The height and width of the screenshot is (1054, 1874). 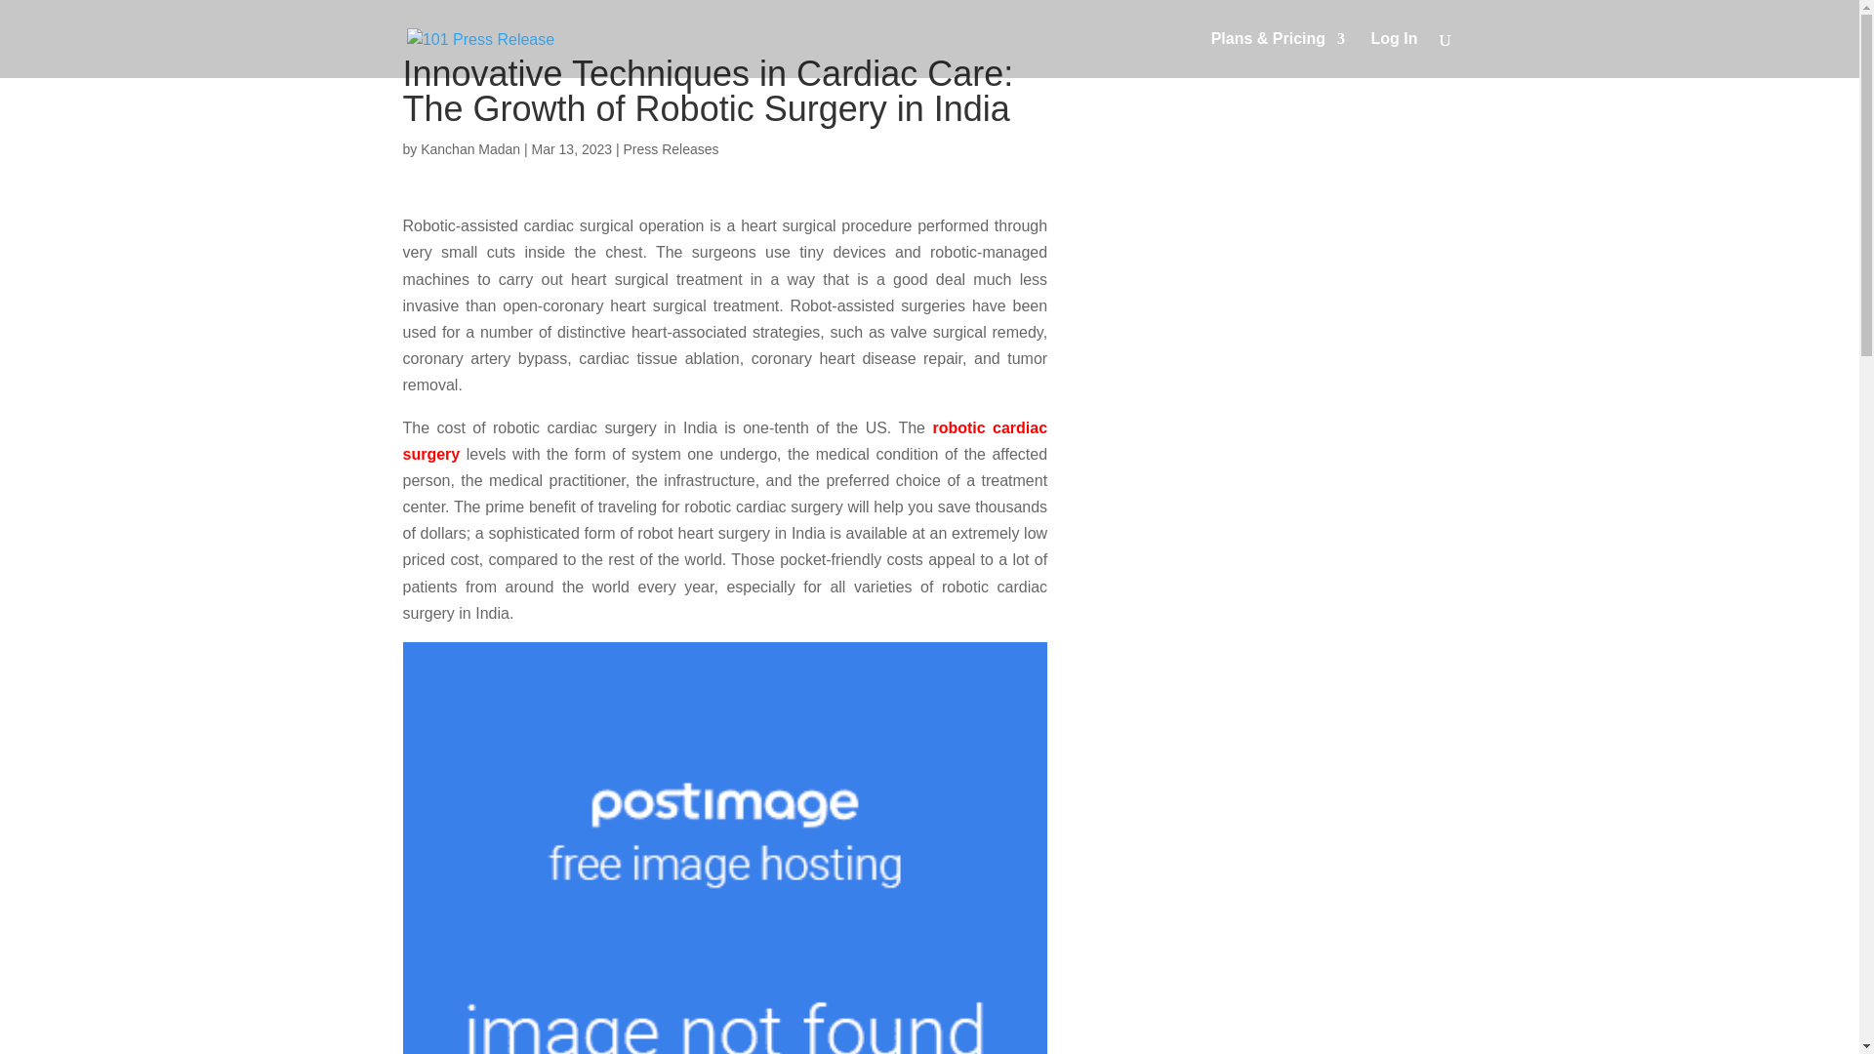 What do you see at coordinates (470, 148) in the screenshot?
I see `Posts by Kanchan Madan` at bounding box center [470, 148].